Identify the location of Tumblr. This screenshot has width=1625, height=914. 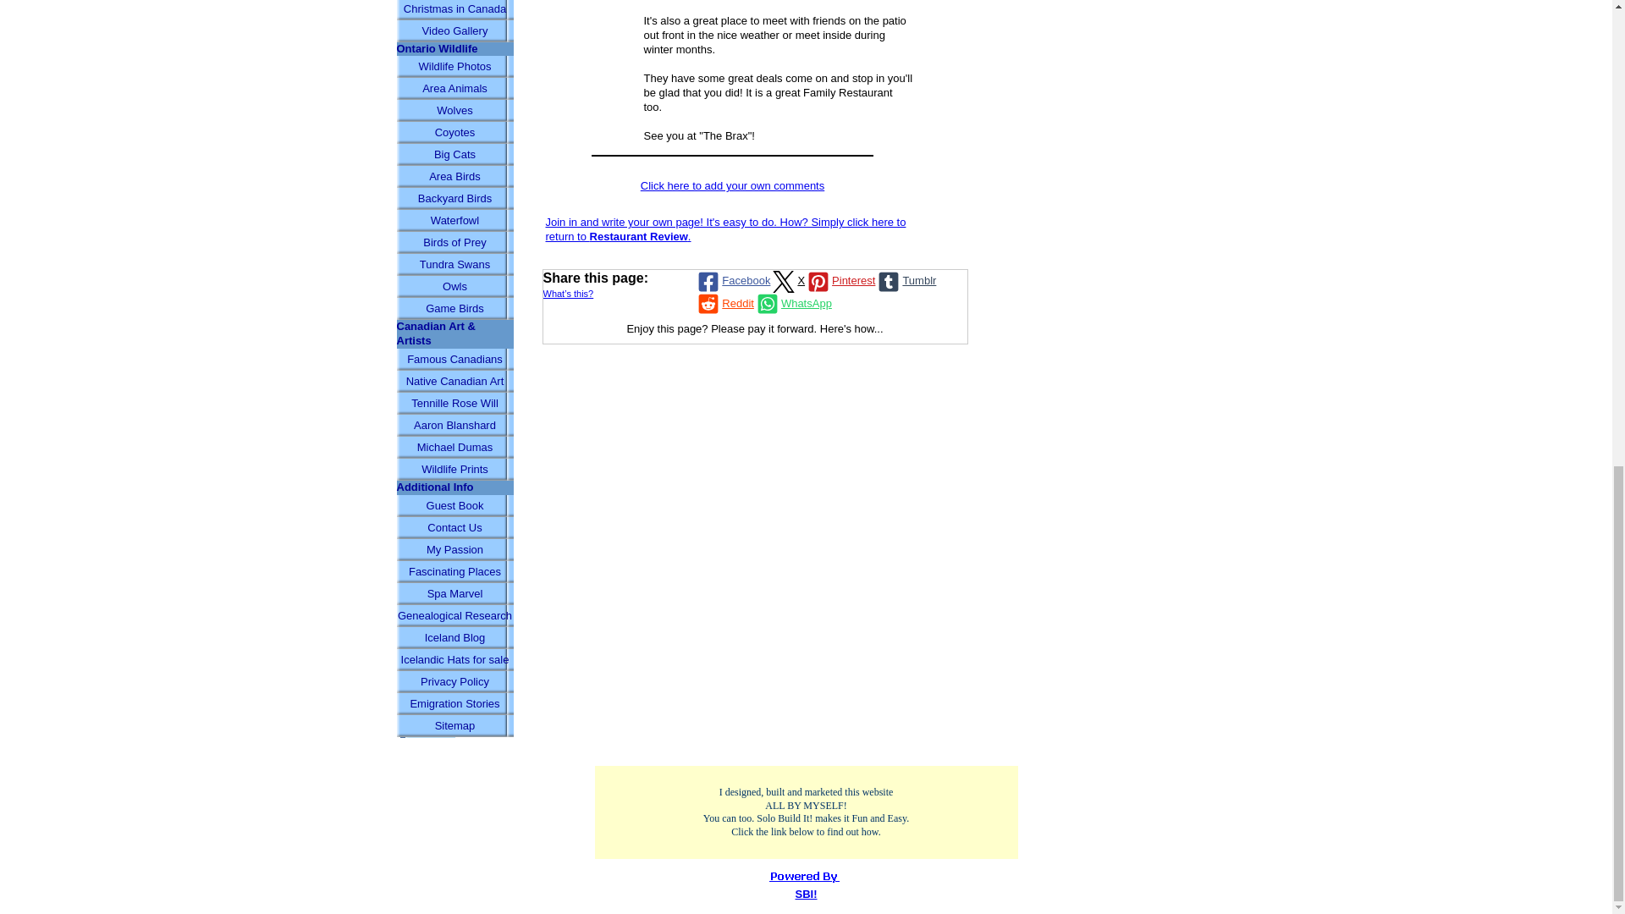
(906, 281).